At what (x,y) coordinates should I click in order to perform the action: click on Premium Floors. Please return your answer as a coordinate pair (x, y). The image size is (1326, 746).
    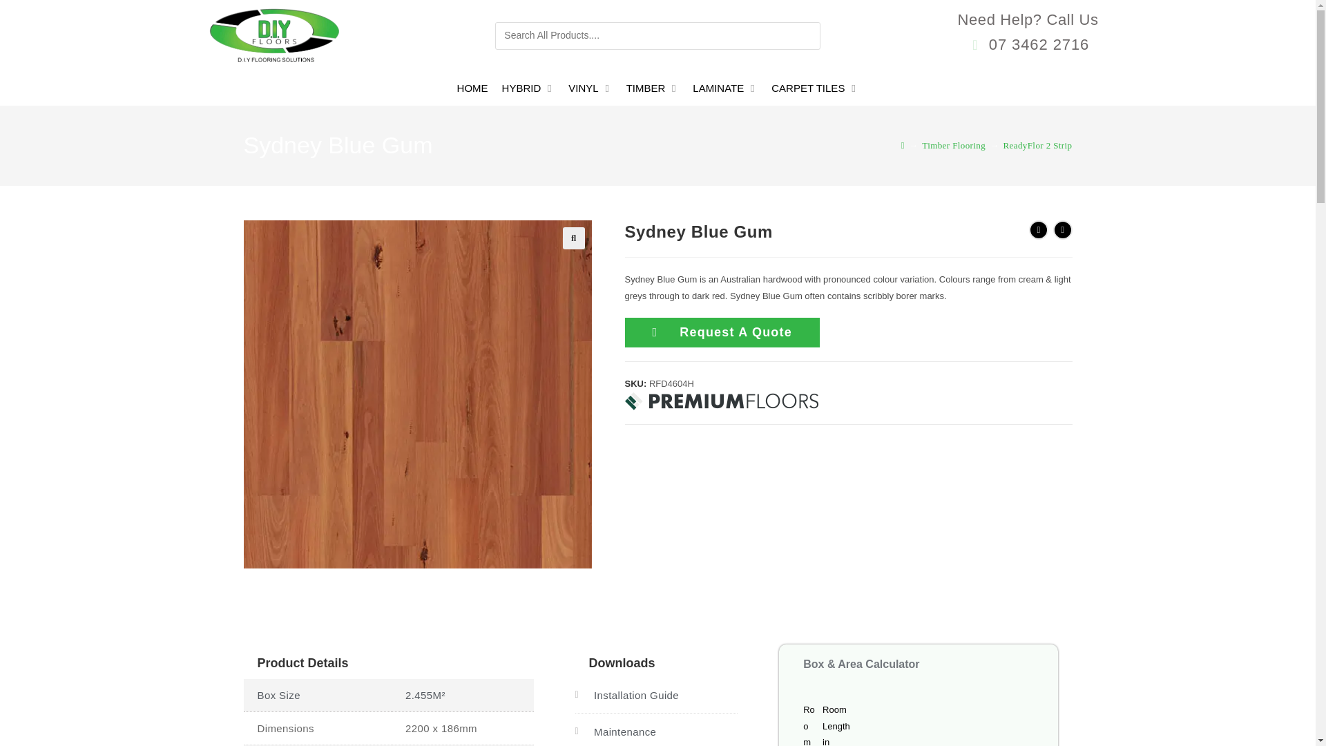
    Looking at the image, I should click on (721, 401).